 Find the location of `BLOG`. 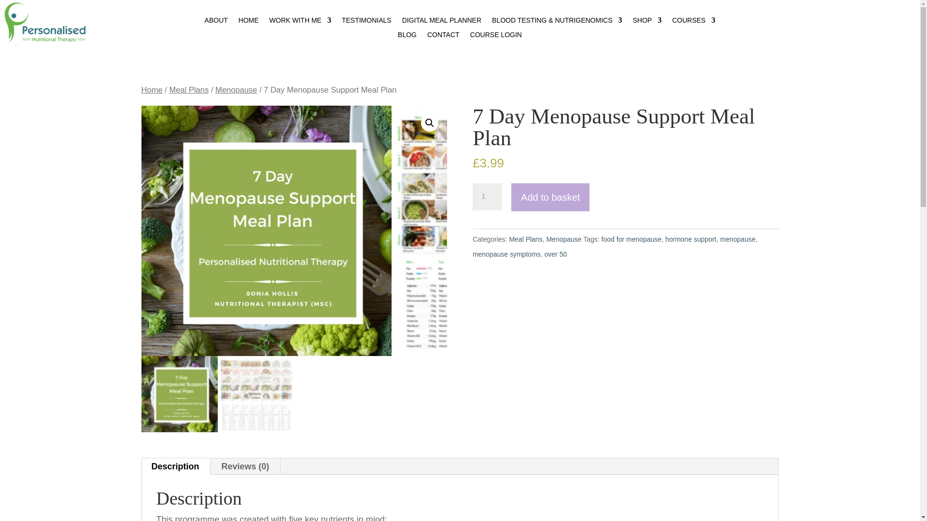

BLOG is located at coordinates (407, 37).